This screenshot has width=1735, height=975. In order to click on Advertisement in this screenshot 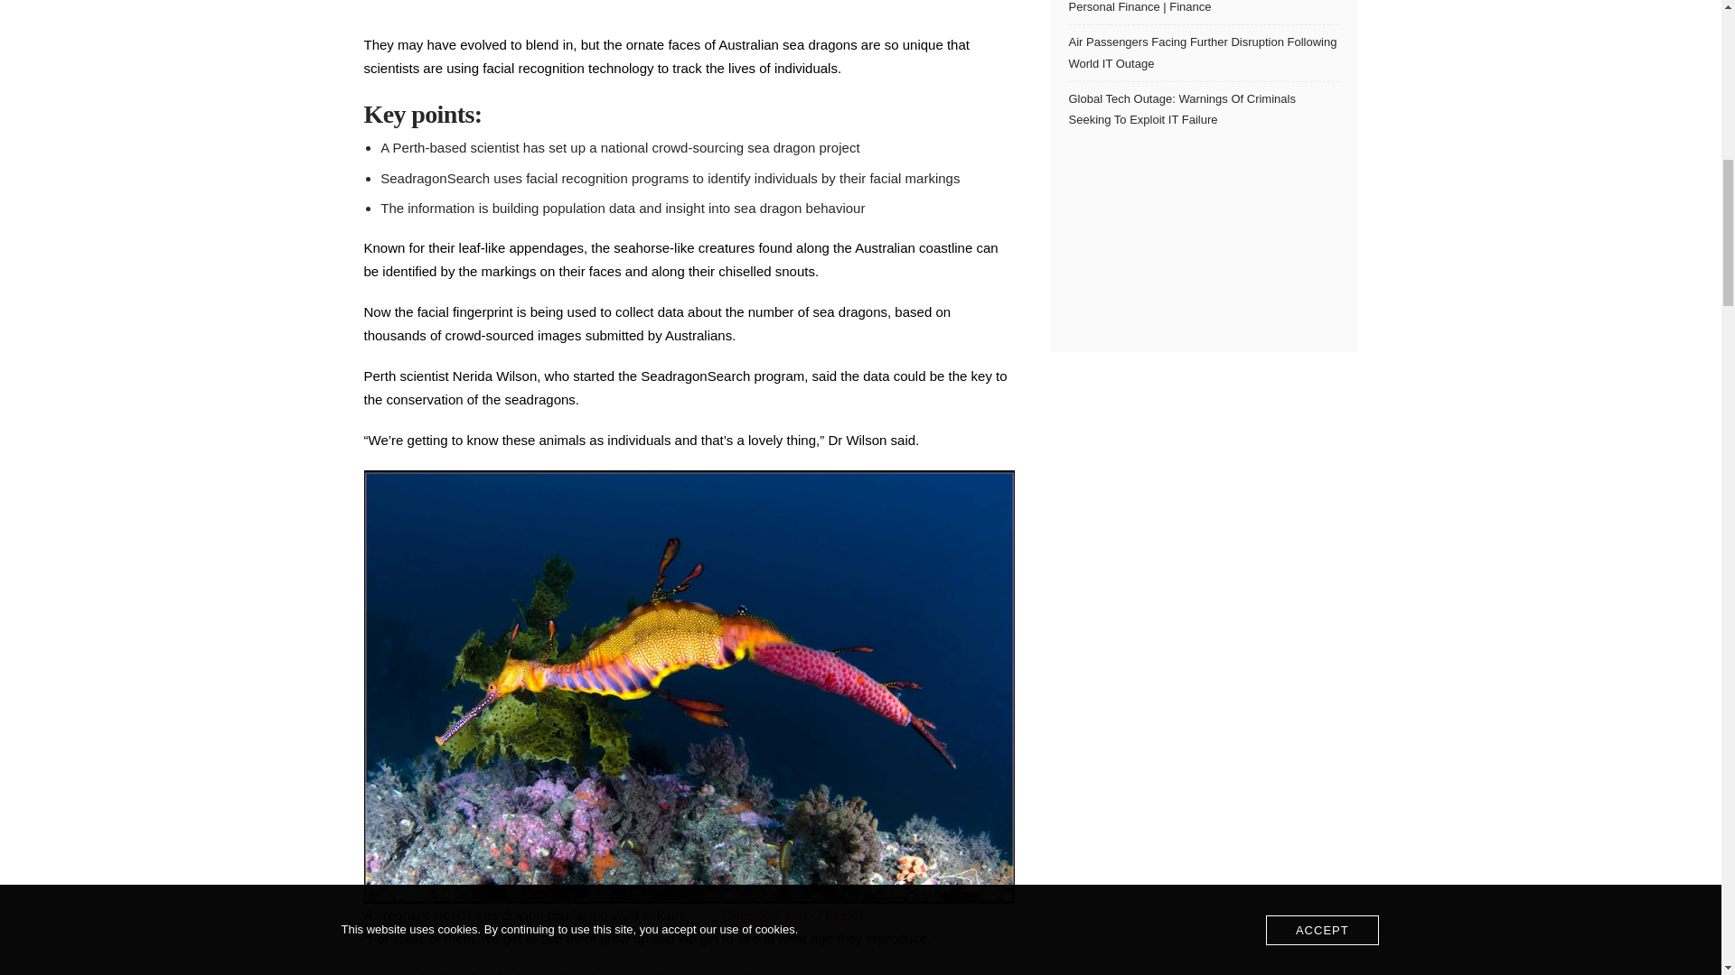, I will do `click(688, 4)`.